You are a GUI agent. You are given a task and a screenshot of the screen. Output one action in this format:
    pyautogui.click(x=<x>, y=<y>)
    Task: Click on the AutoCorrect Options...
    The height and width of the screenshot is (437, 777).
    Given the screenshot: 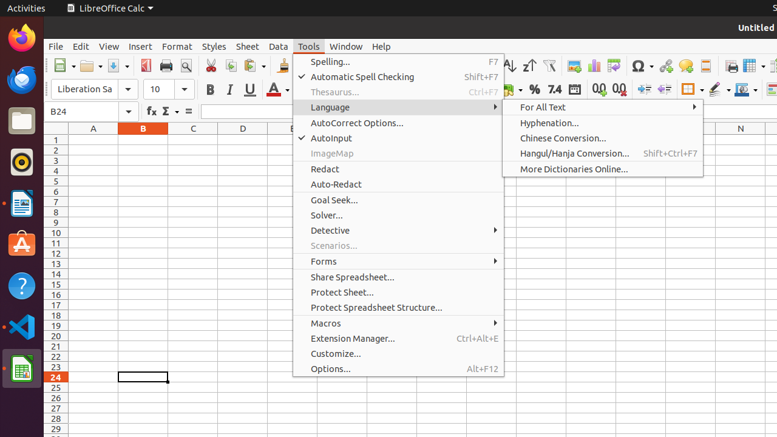 What is the action you would take?
    pyautogui.click(x=398, y=123)
    